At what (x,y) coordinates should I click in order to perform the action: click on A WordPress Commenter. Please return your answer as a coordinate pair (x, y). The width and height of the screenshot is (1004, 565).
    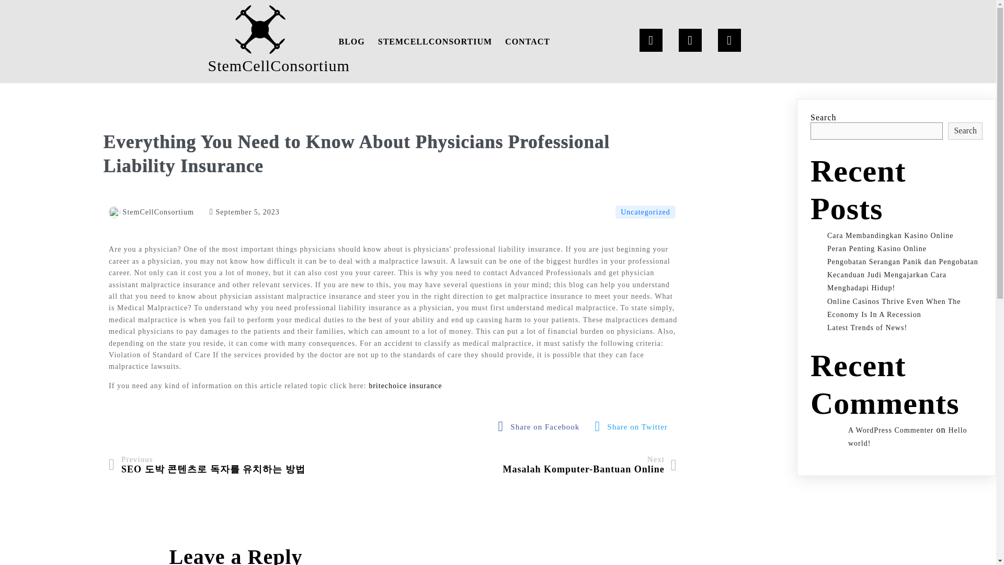
    Looking at the image, I should click on (891, 430).